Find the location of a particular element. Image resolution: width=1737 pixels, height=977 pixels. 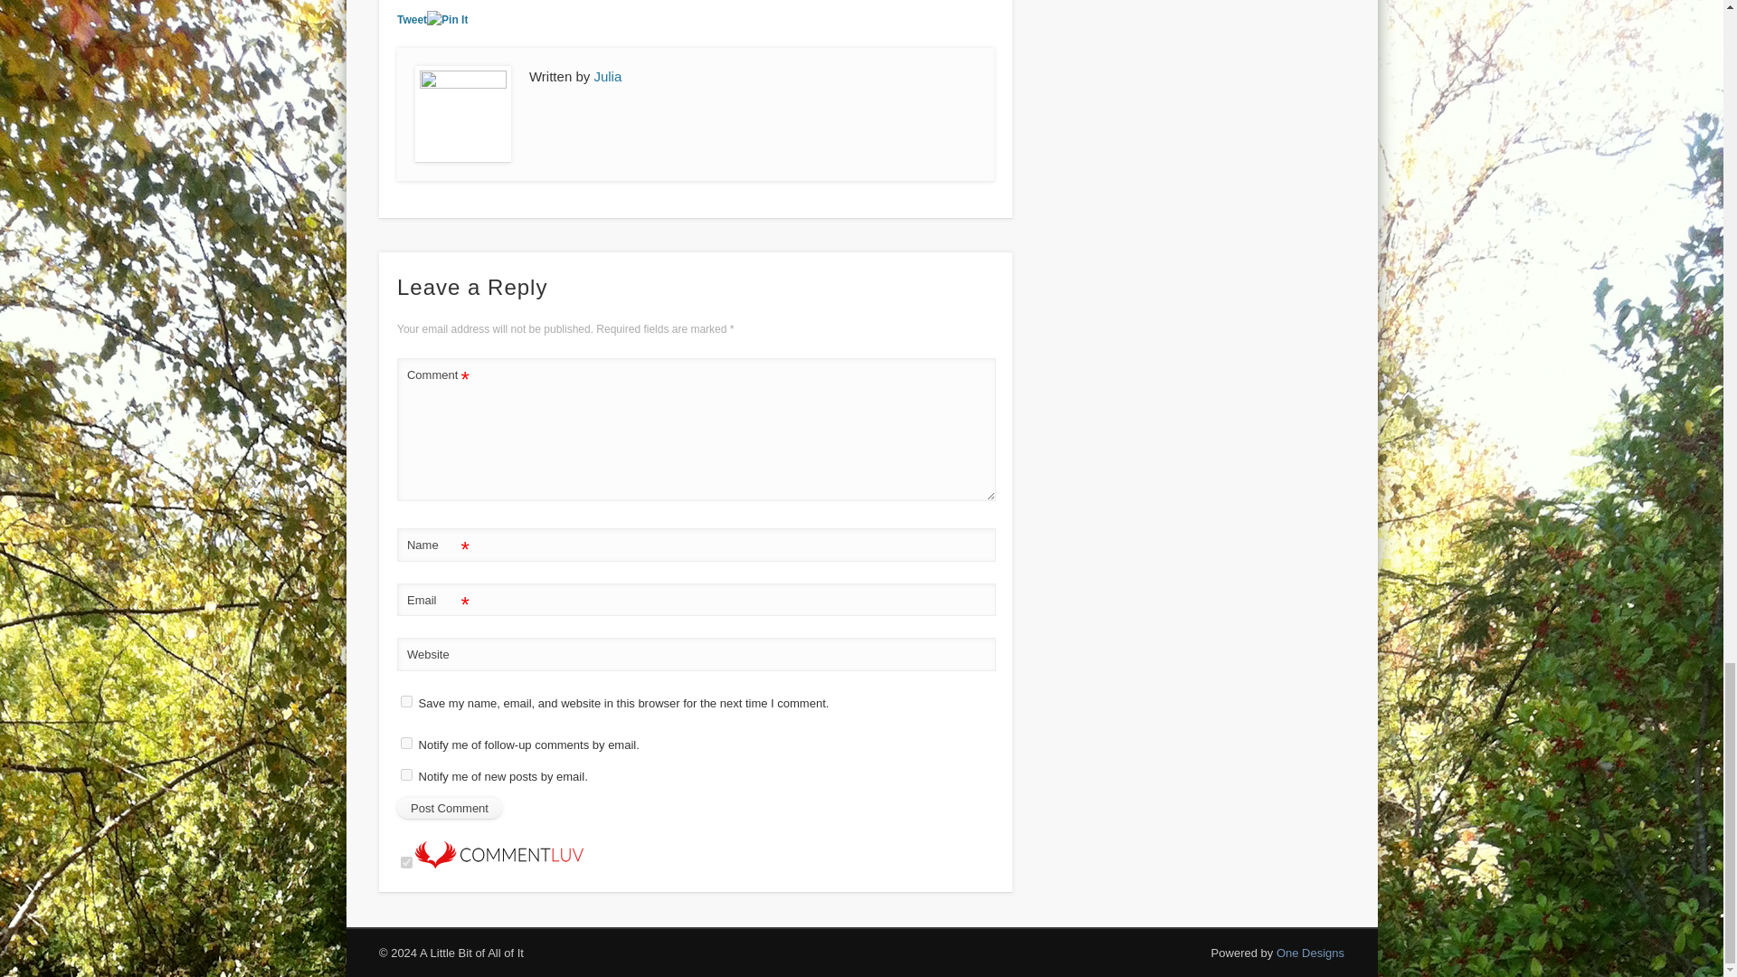

yes is located at coordinates (407, 700).